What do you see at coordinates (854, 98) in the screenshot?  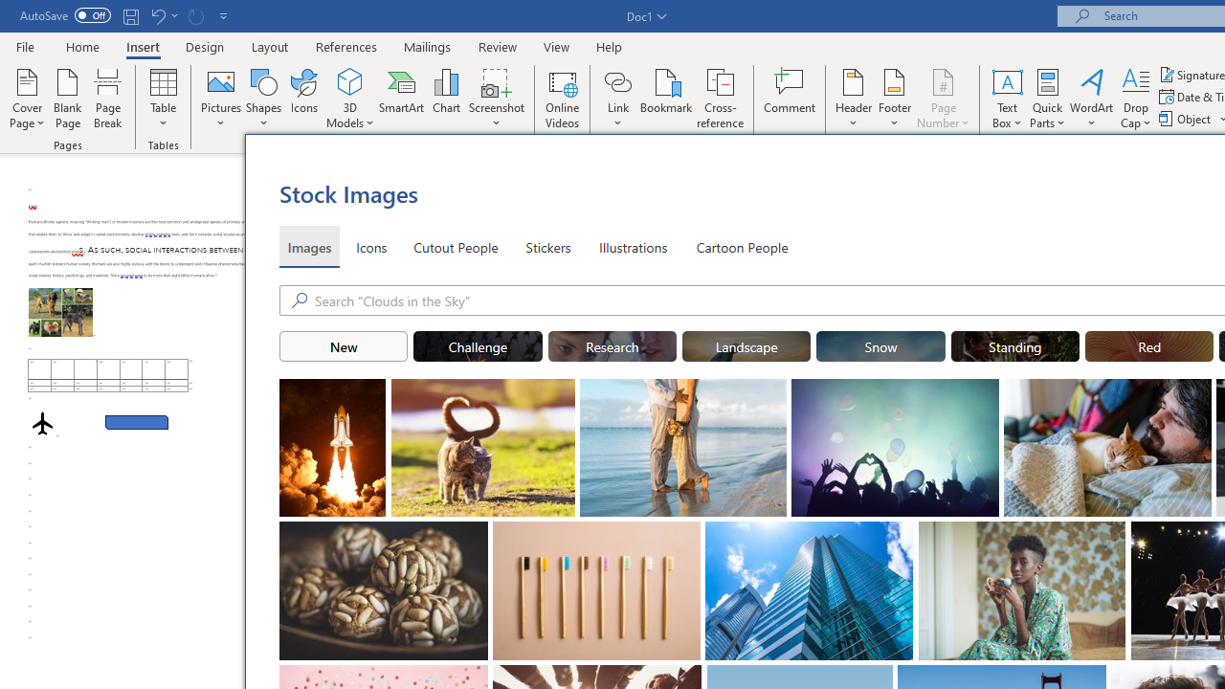 I see `Header` at bounding box center [854, 98].